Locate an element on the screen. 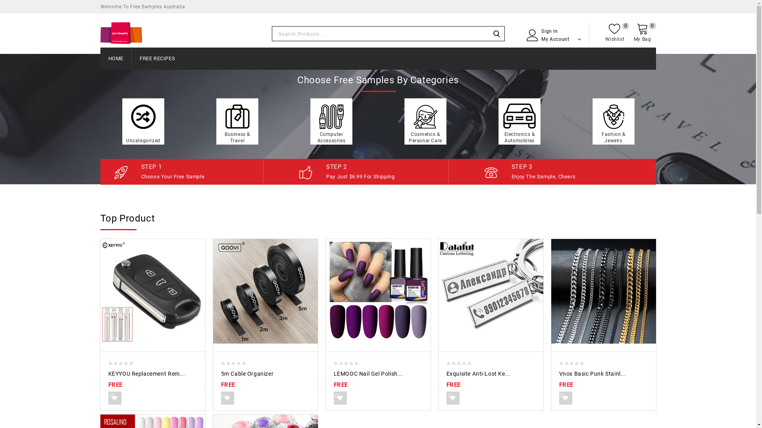 This screenshot has width=762, height=428. Wishlist
0 is located at coordinates (615, 33).